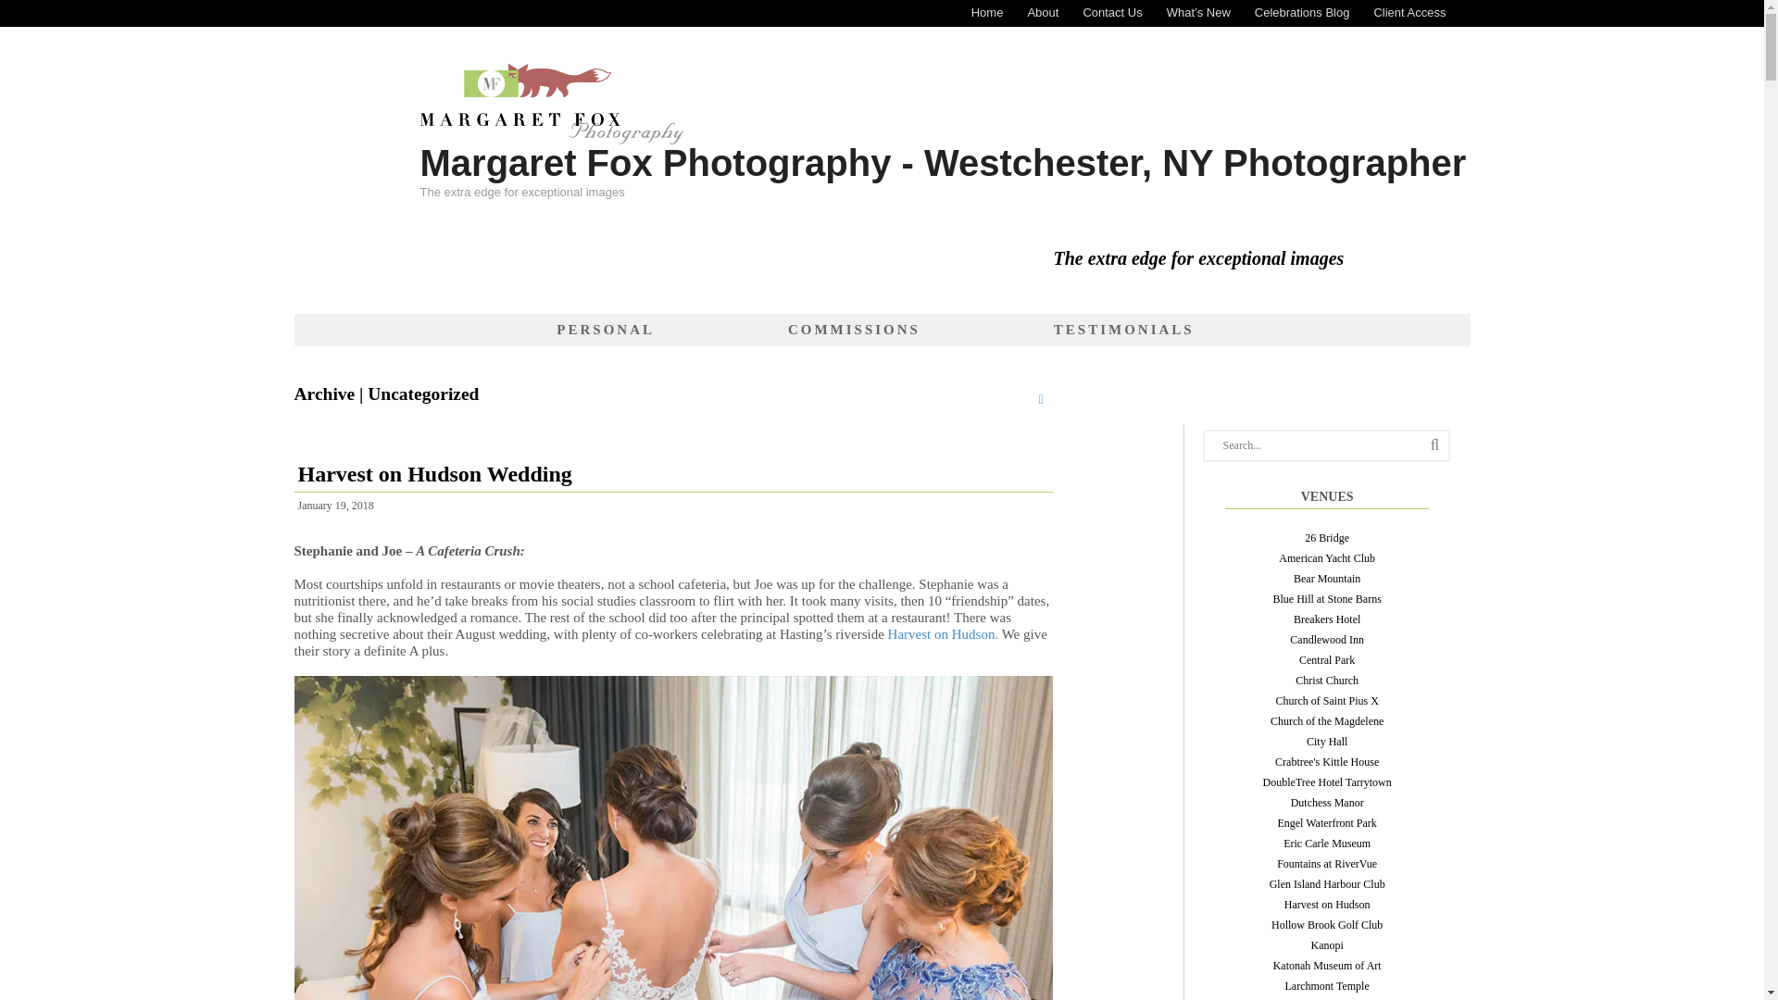  What do you see at coordinates (943, 163) in the screenshot?
I see `Margaret Fox Photography - Westchester, NY Photographer` at bounding box center [943, 163].